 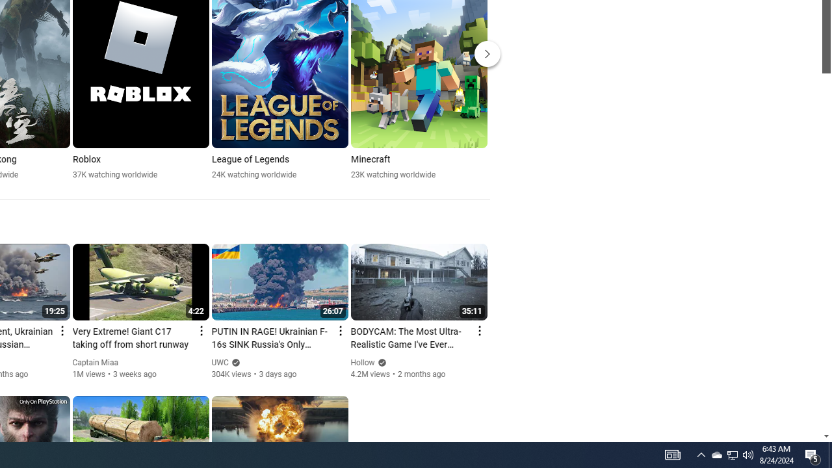 What do you see at coordinates (381, 363) in the screenshot?
I see `Verified` at bounding box center [381, 363].